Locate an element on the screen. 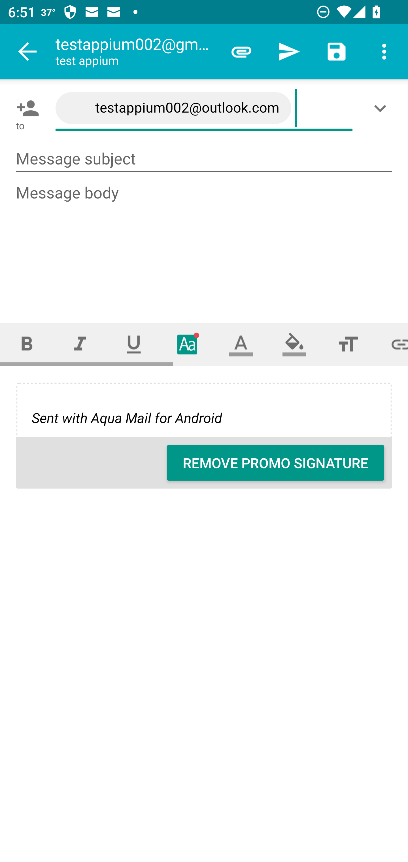  Italic is located at coordinates (80, 344).